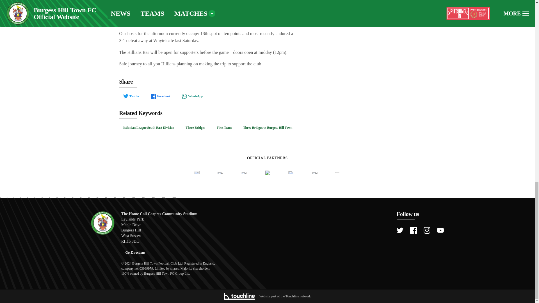 The width and height of the screenshot is (539, 303). Describe the element at coordinates (195, 128) in the screenshot. I see `Three Bridges` at that location.